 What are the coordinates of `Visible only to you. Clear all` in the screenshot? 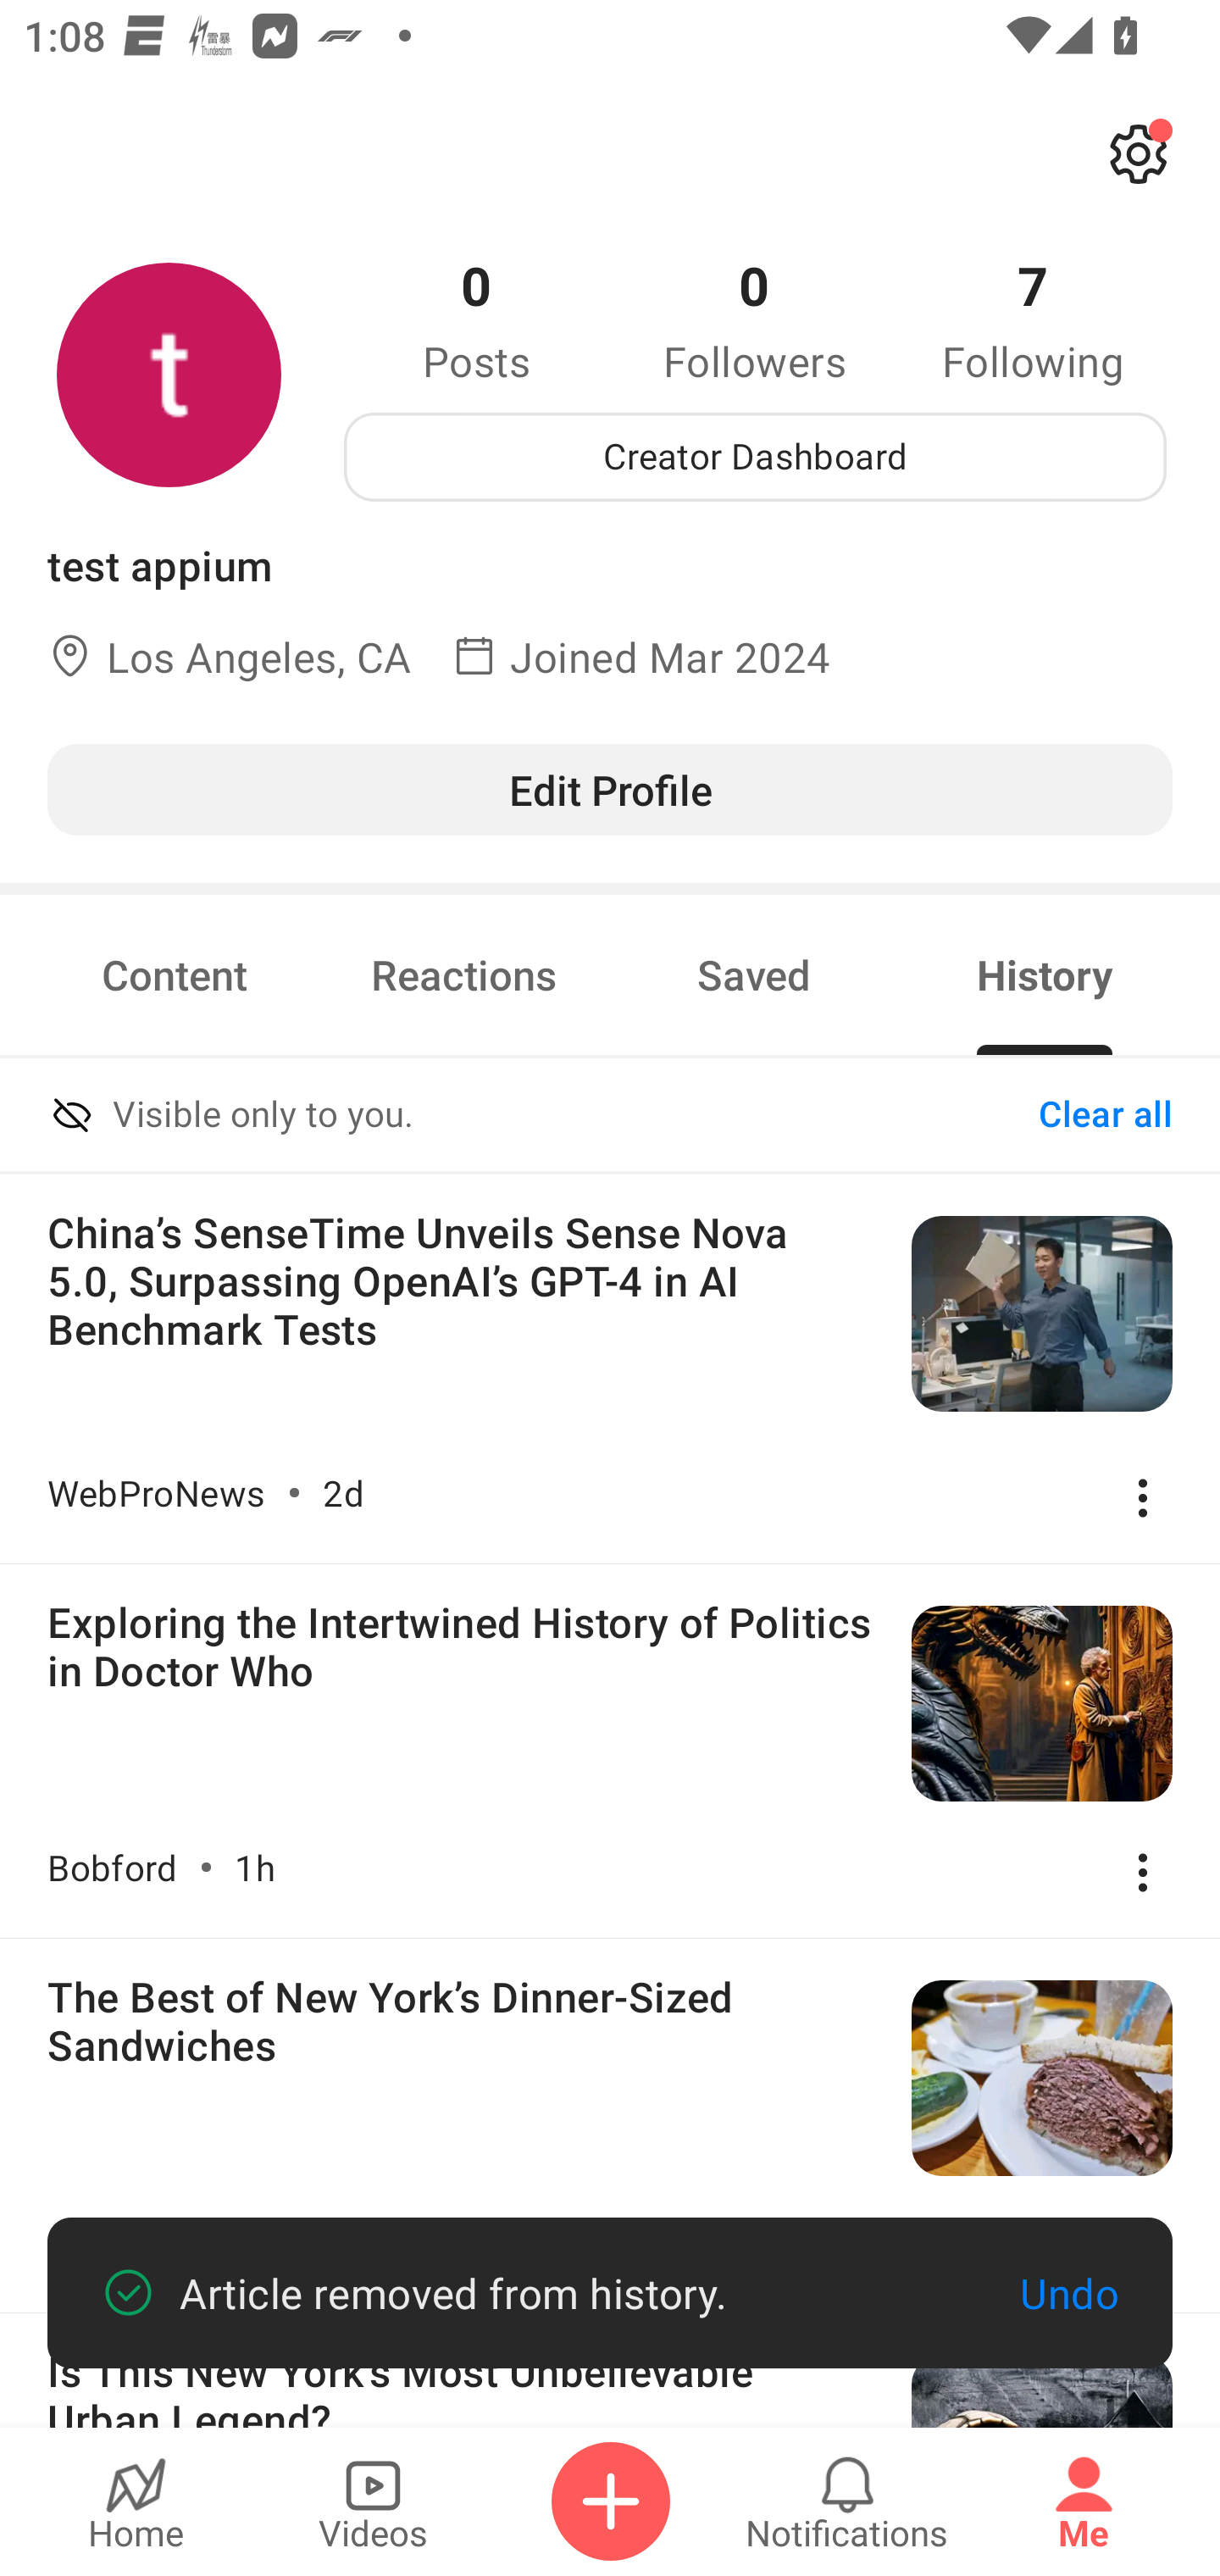 It's located at (610, 1117).